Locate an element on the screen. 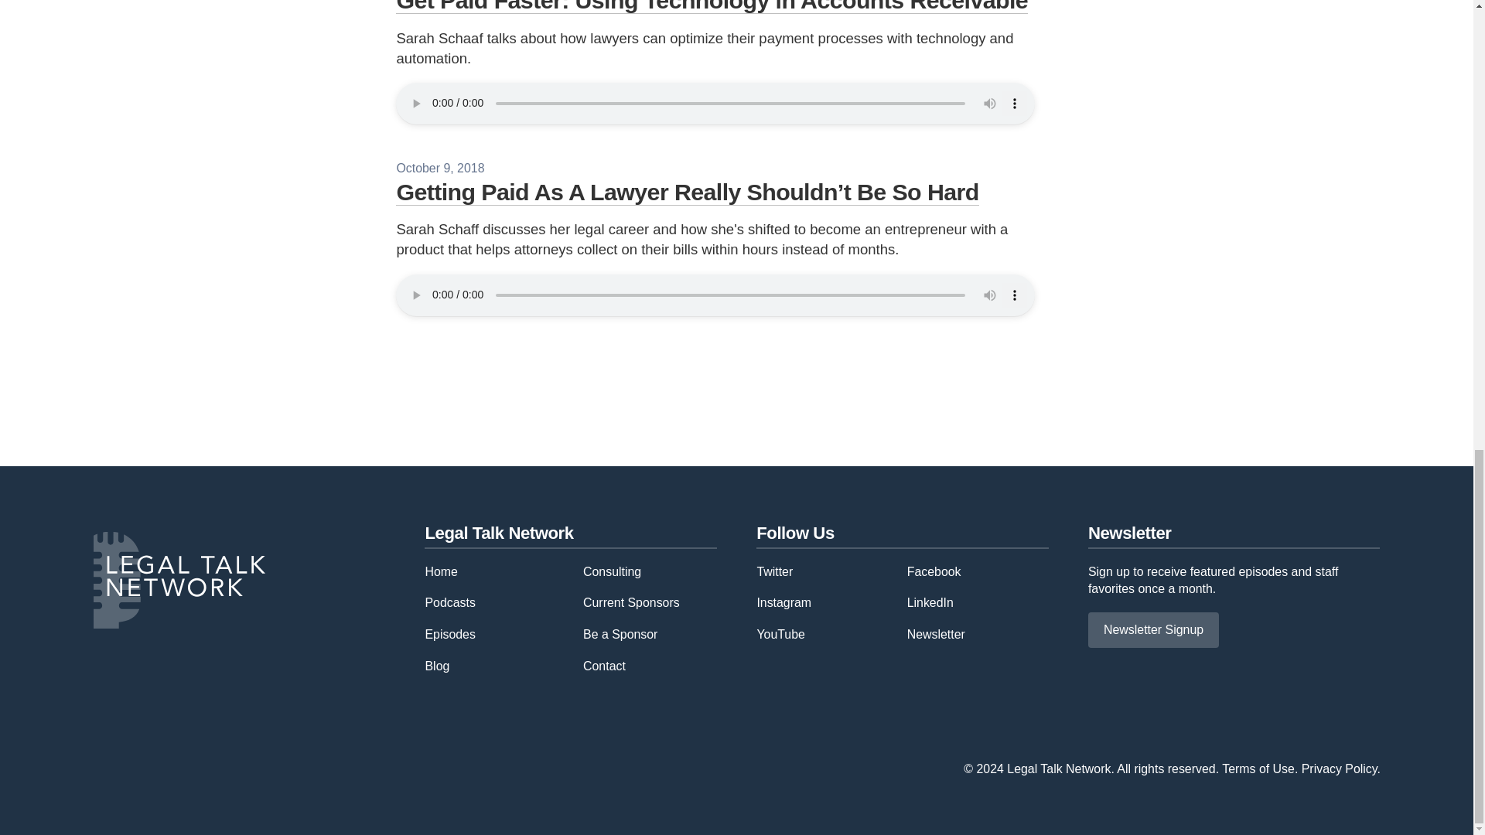 Image resolution: width=1485 pixels, height=835 pixels. Episodes is located at coordinates (450, 634).